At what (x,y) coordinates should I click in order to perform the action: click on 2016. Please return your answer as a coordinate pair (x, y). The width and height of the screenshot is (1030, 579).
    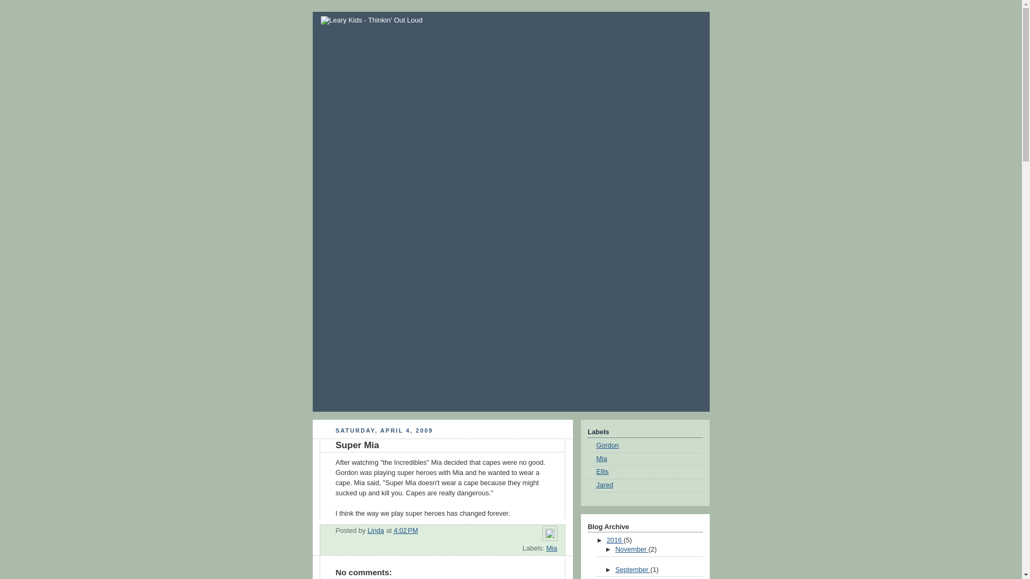
    Looking at the image, I should click on (615, 540).